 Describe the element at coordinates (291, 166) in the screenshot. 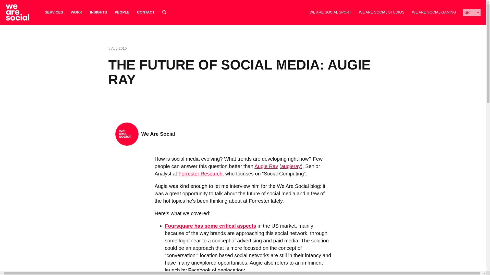

I see `augieray` at that location.